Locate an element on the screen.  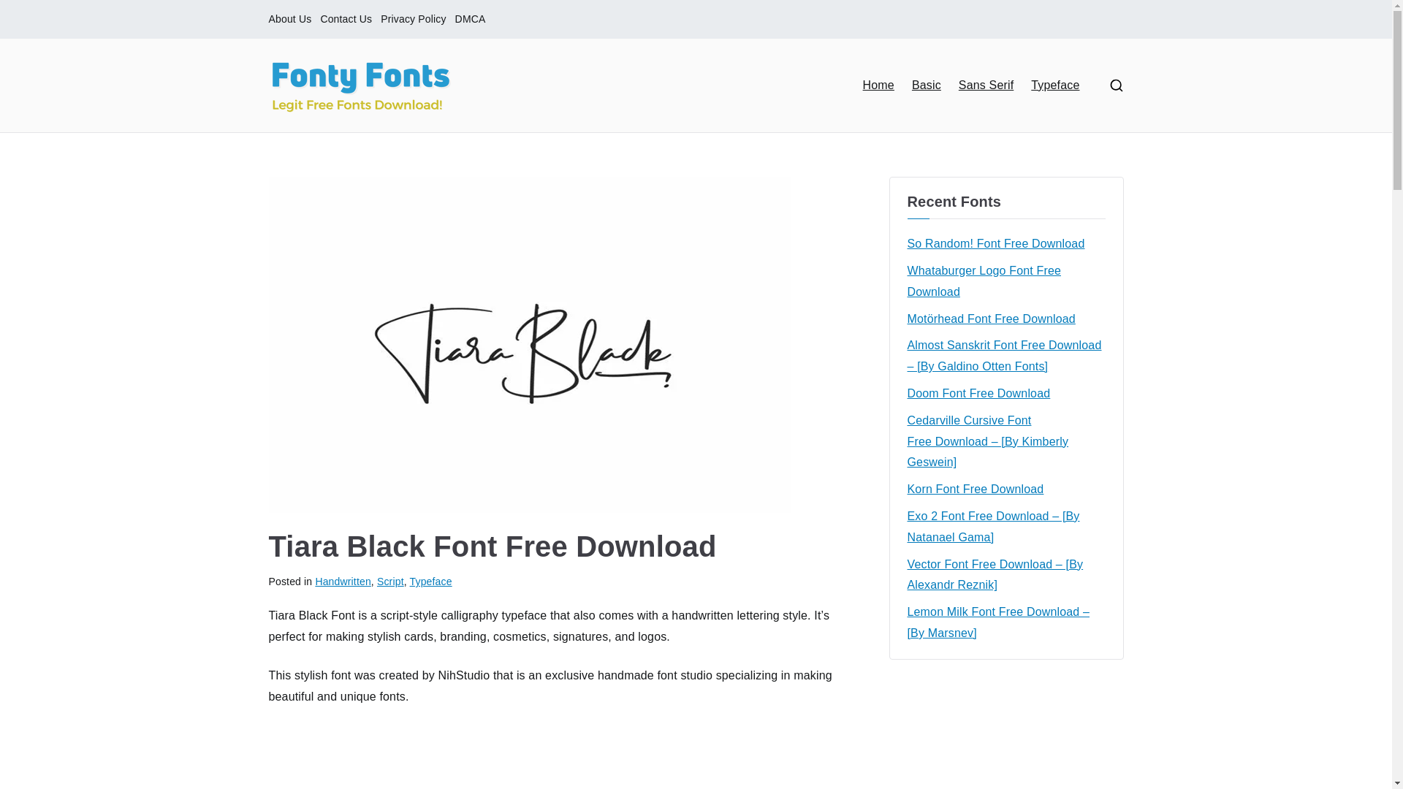
Search is located at coordinates (26, 12).